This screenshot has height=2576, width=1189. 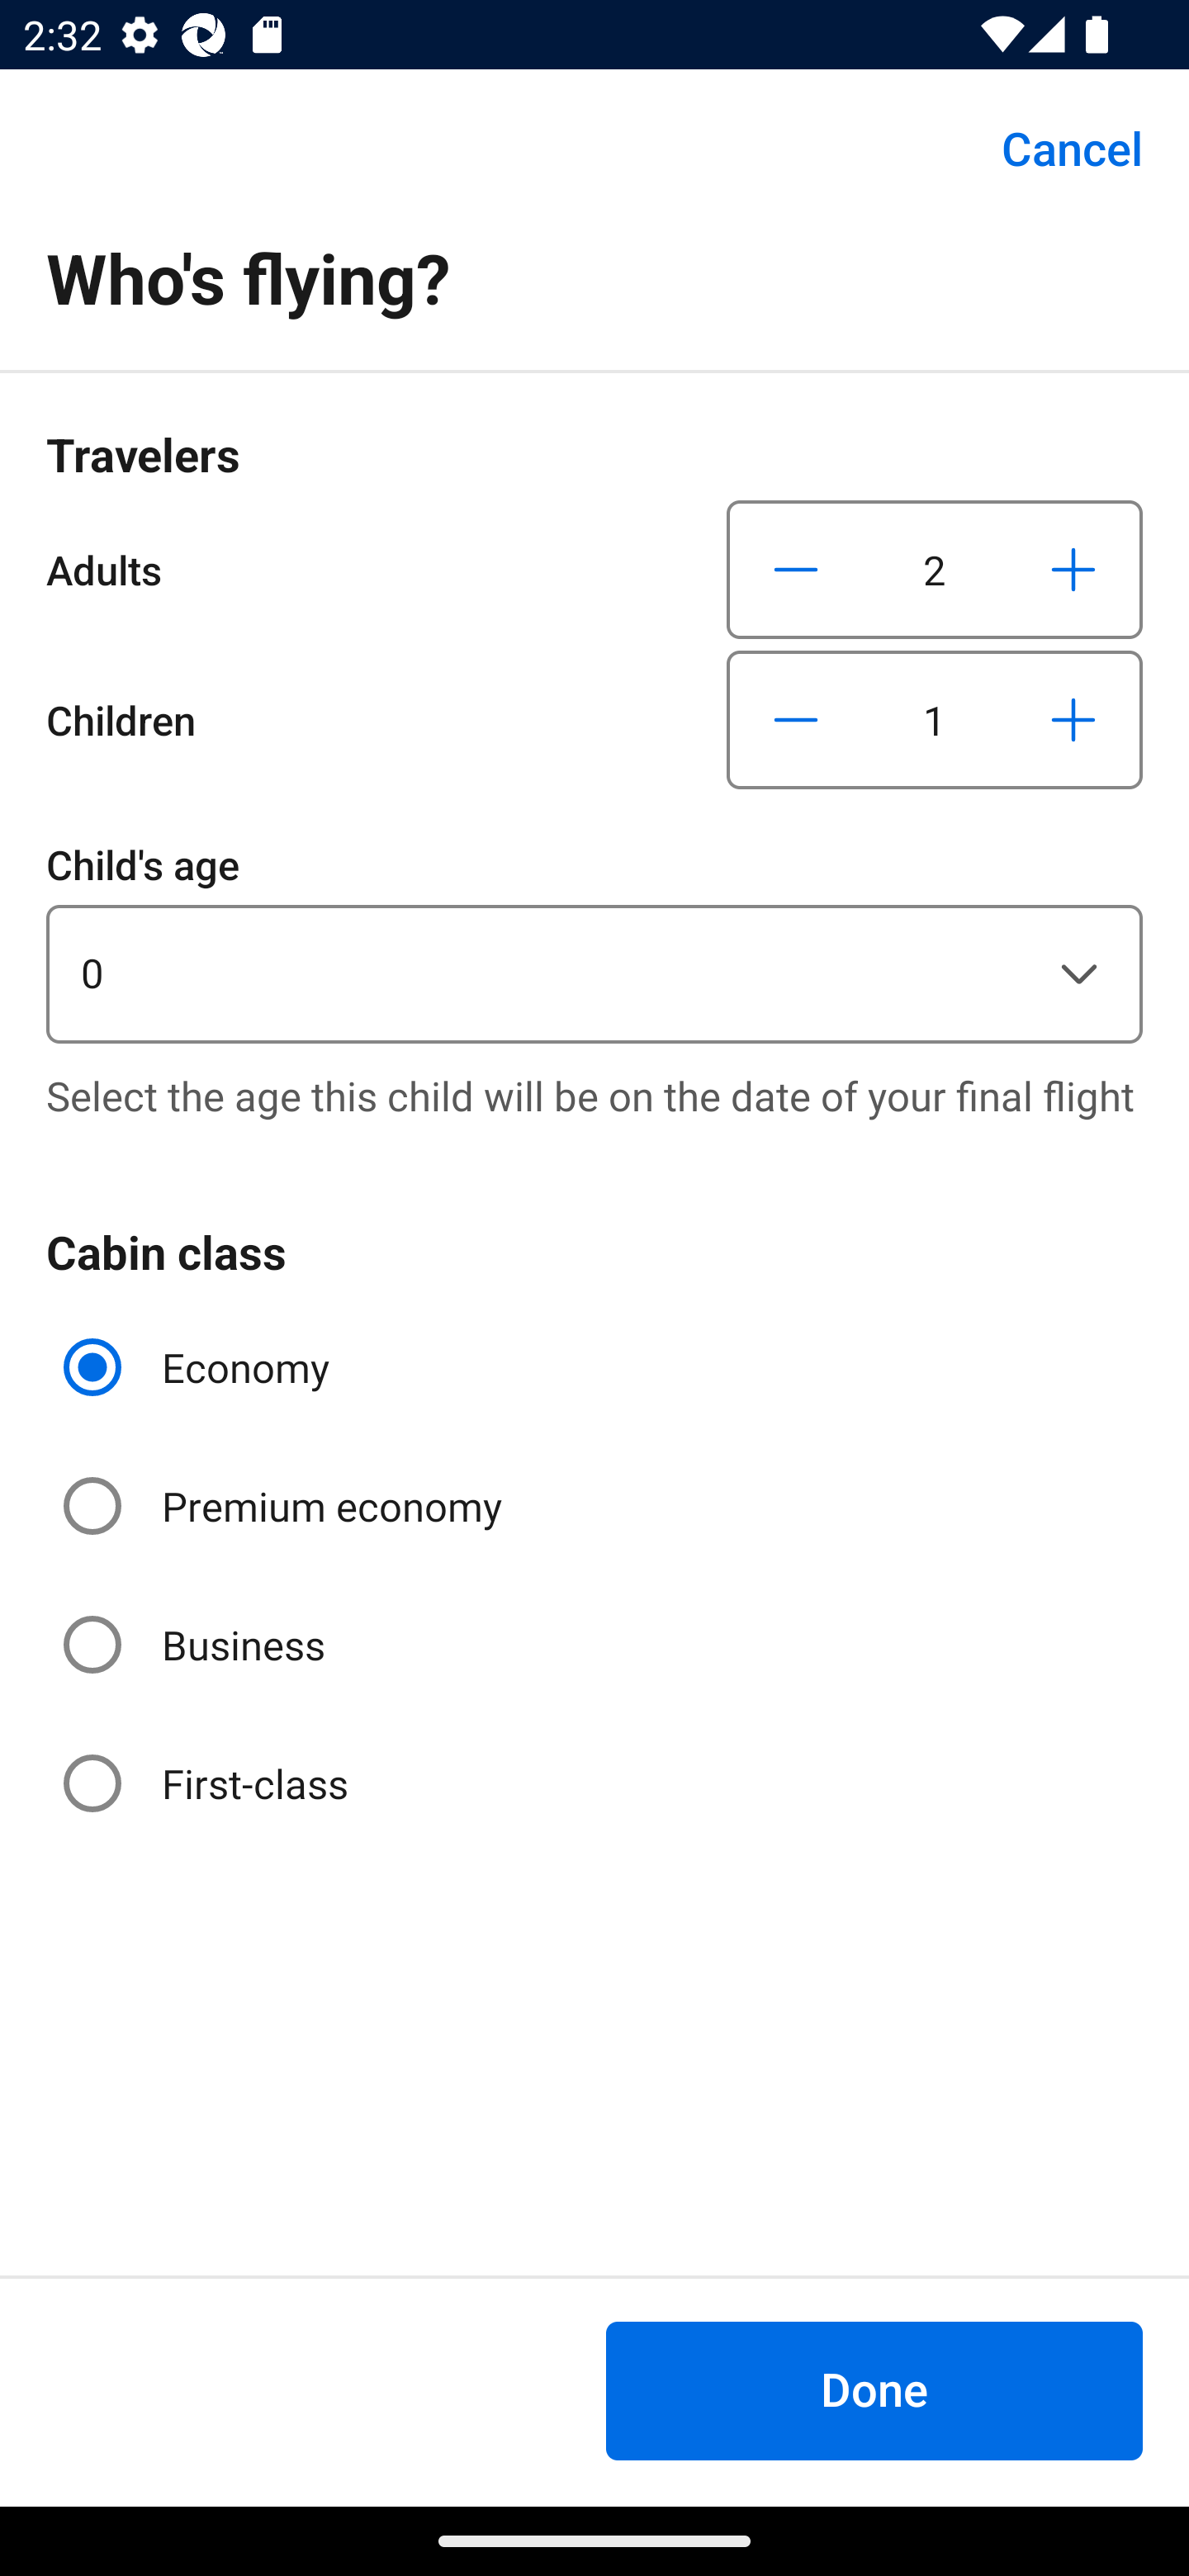 What do you see at coordinates (197, 1645) in the screenshot?
I see `Business` at bounding box center [197, 1645].